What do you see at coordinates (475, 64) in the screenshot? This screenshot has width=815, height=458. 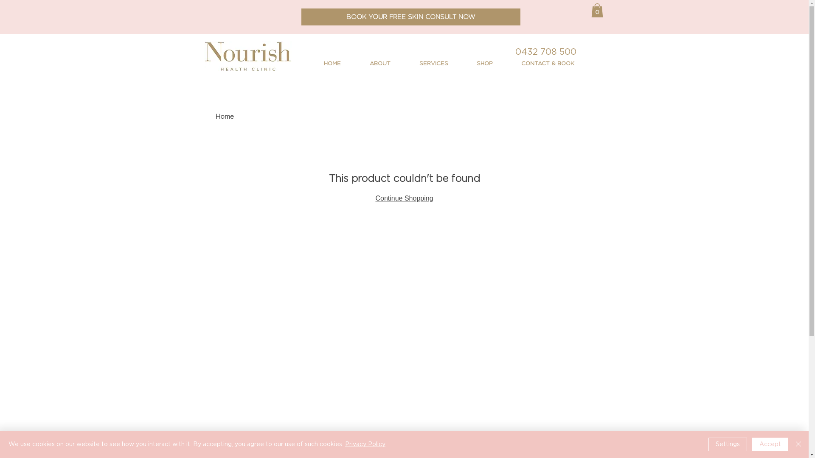 I see `SHOP` at bounding box center [475, 64].